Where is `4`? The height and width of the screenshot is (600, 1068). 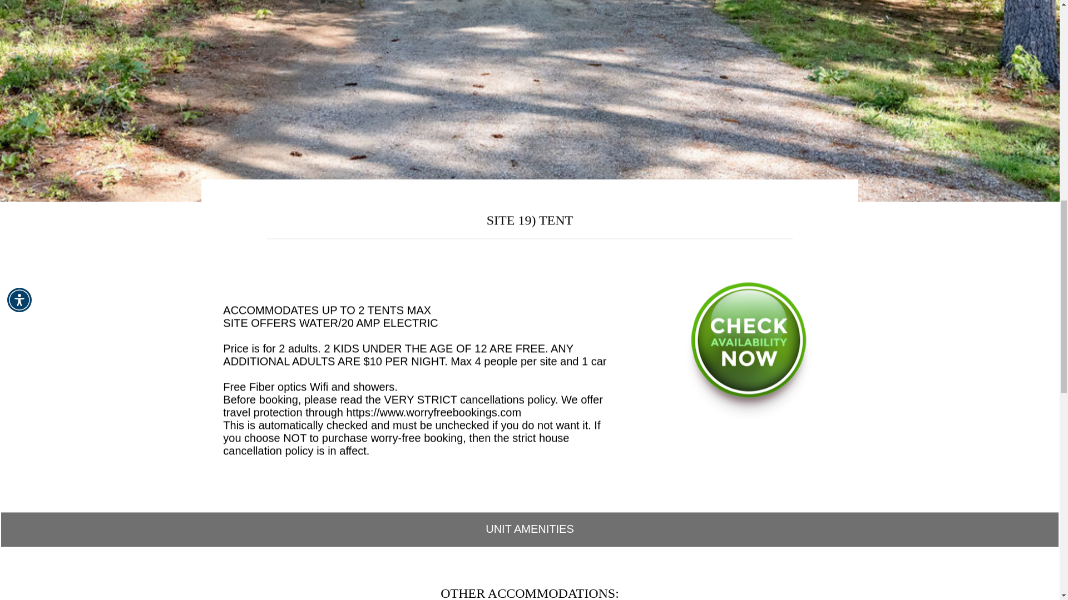 4 is located at coordinates (555, 196).